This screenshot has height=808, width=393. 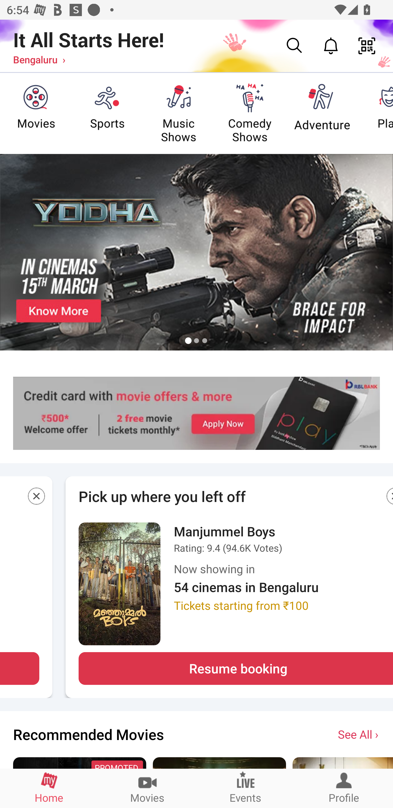 What do you see at coordinates (147, 788) in the screenshot?
I see `Movies` at bounding box center [147, 788].